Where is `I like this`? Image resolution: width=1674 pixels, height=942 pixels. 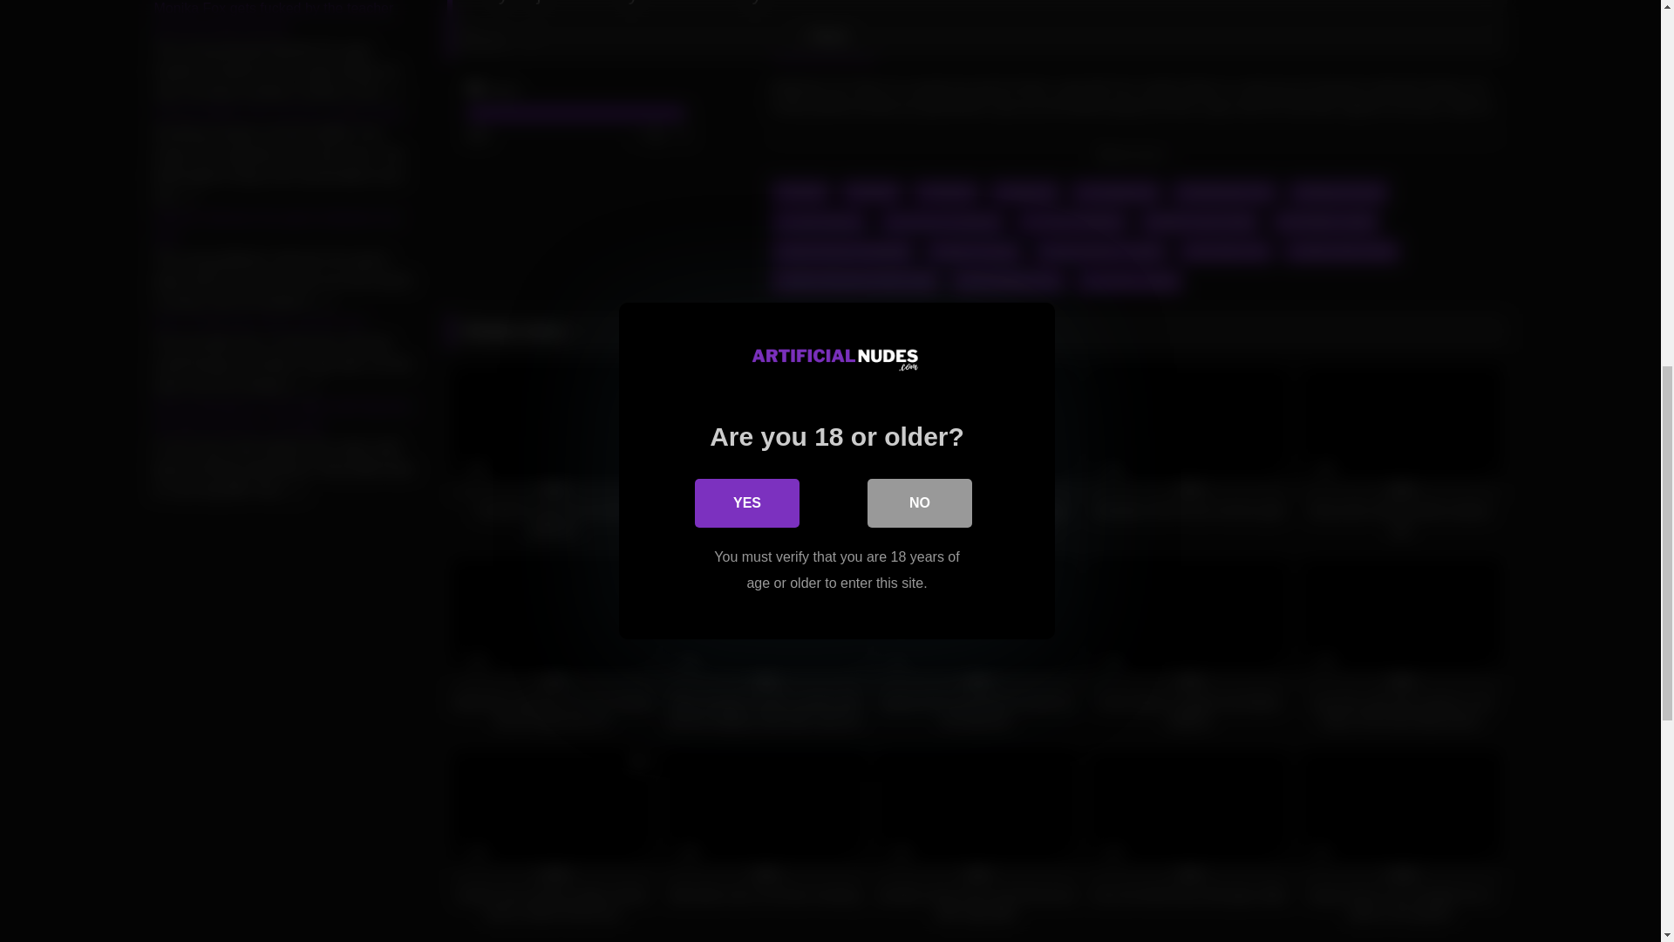 I like this is located at coordinates (493, 39).